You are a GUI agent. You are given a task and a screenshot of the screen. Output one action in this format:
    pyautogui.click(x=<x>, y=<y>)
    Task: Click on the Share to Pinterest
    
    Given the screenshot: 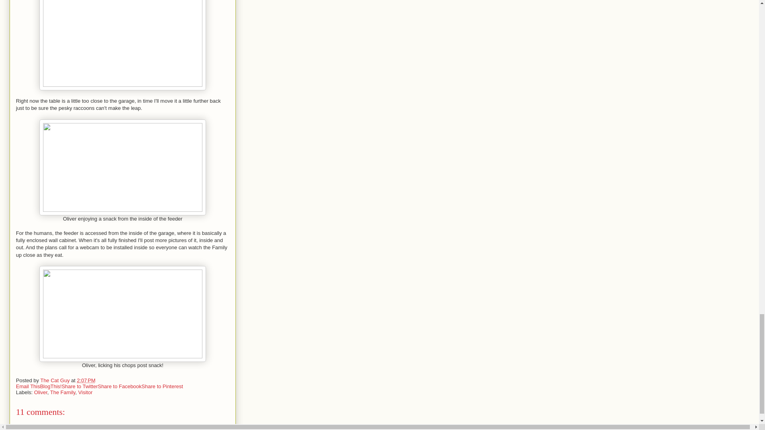 What is the action you would take?
    pyautogui.click(x=162, y=386)
    